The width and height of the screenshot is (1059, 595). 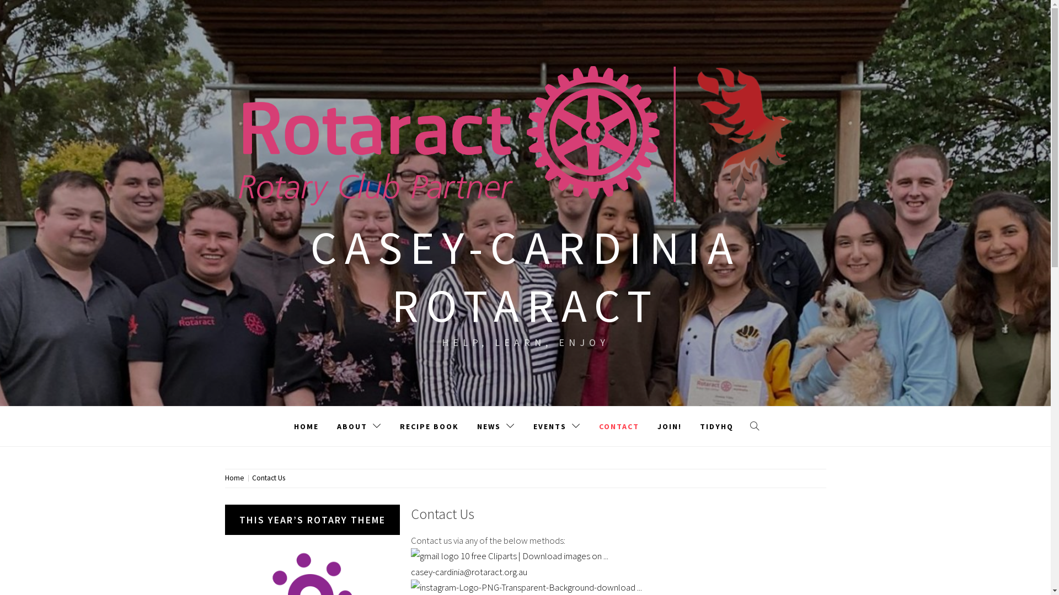 I want to click on Contact Us, so click(x=269, y=478).